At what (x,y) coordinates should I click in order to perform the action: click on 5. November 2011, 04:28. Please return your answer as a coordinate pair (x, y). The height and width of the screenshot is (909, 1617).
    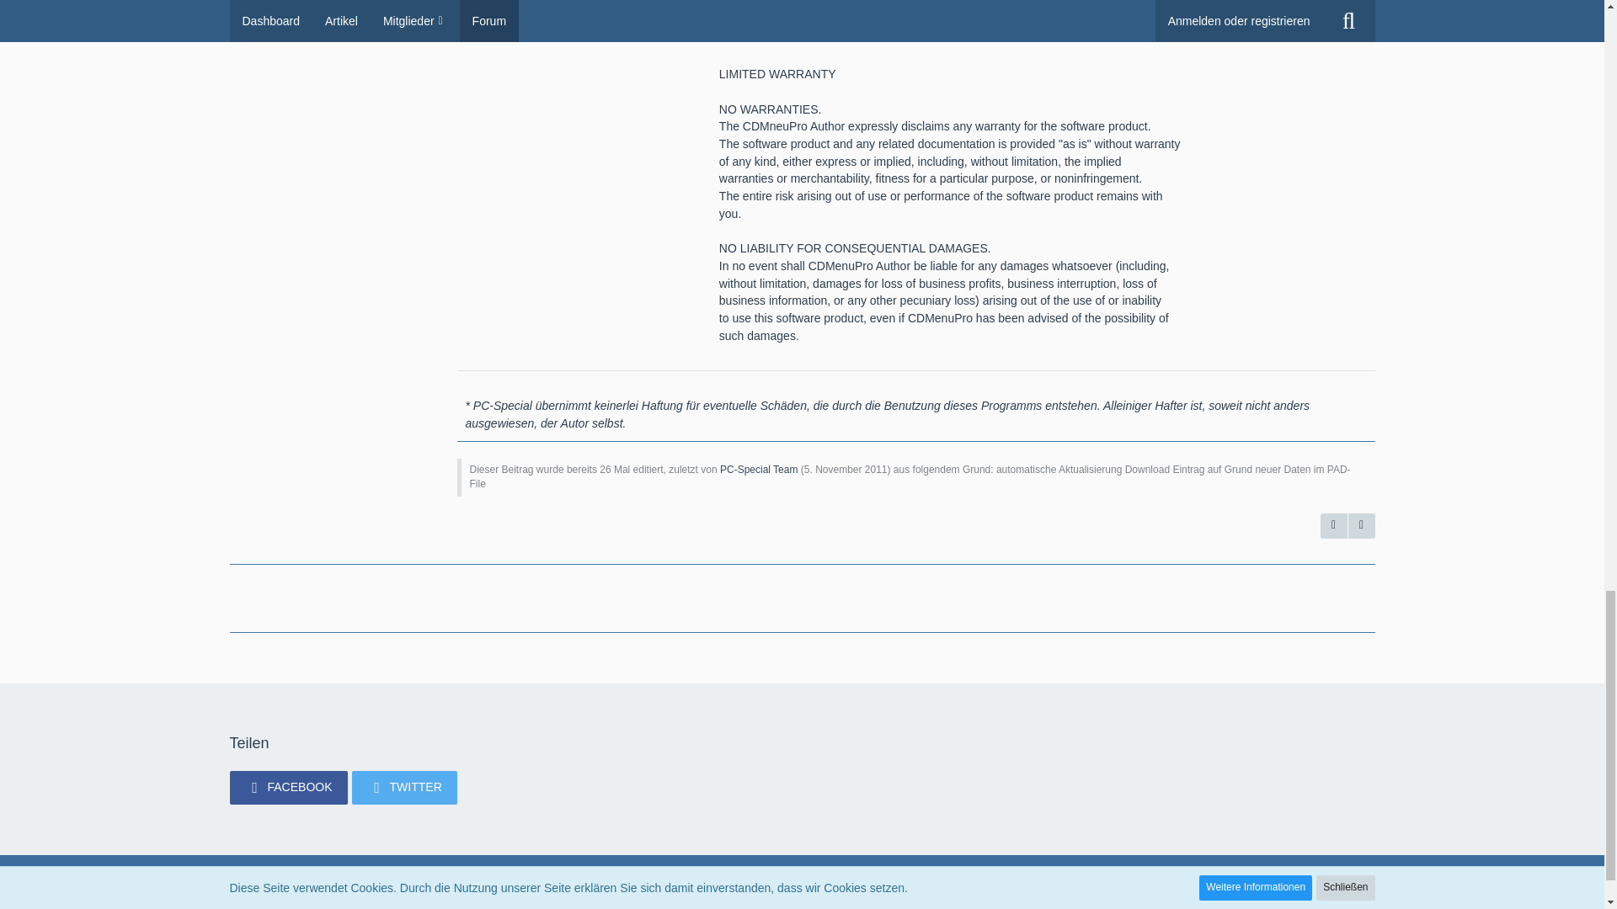
    Looking at the image, I should click on (846, 468).